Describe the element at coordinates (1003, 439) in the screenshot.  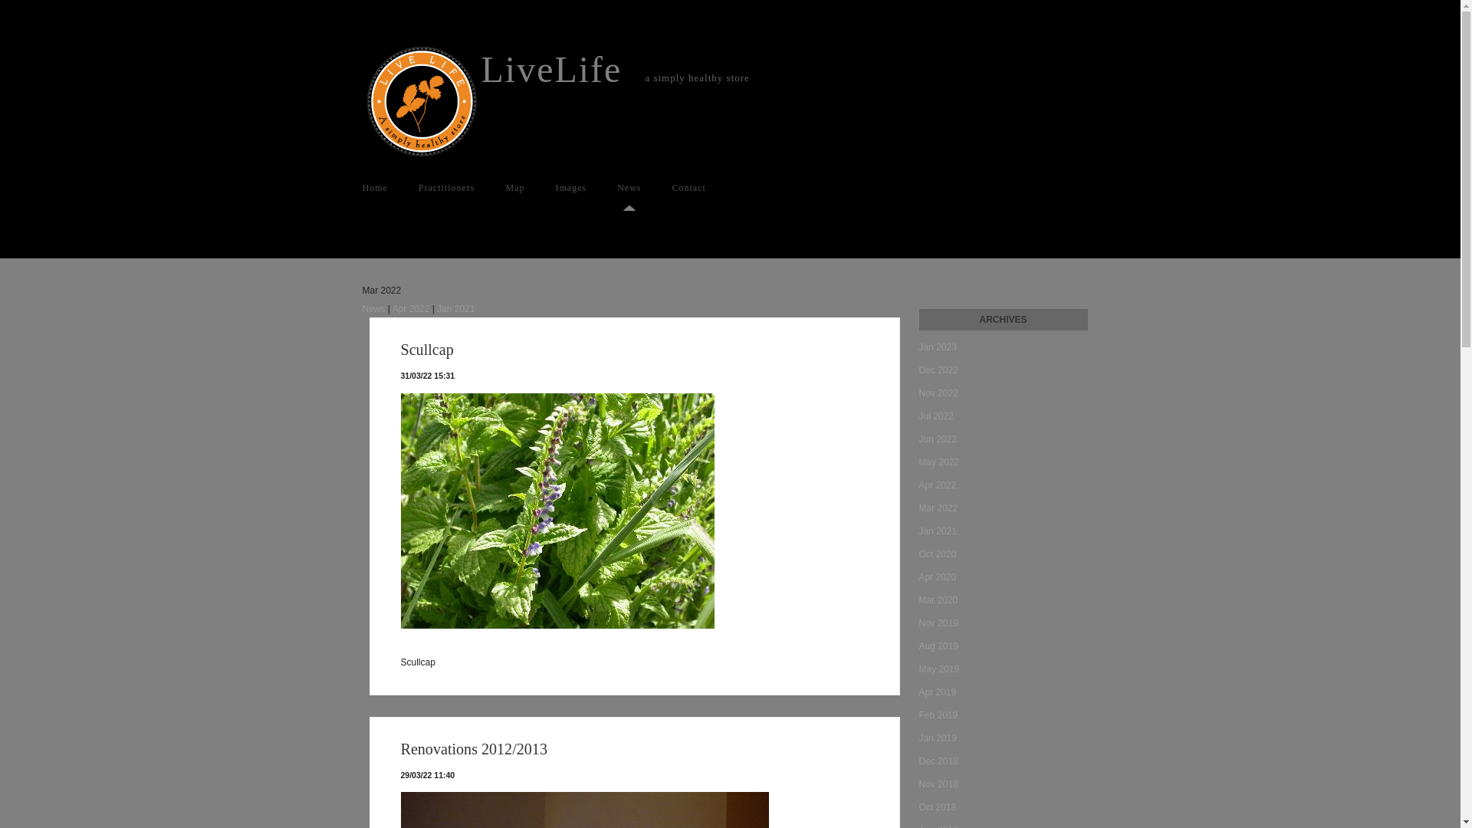
I see `Jun 2022` at that location.